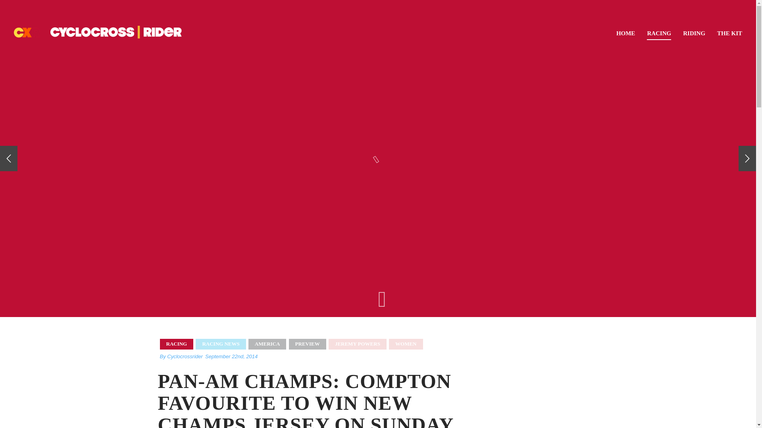  I want to click on RACING, so click(176, 344).